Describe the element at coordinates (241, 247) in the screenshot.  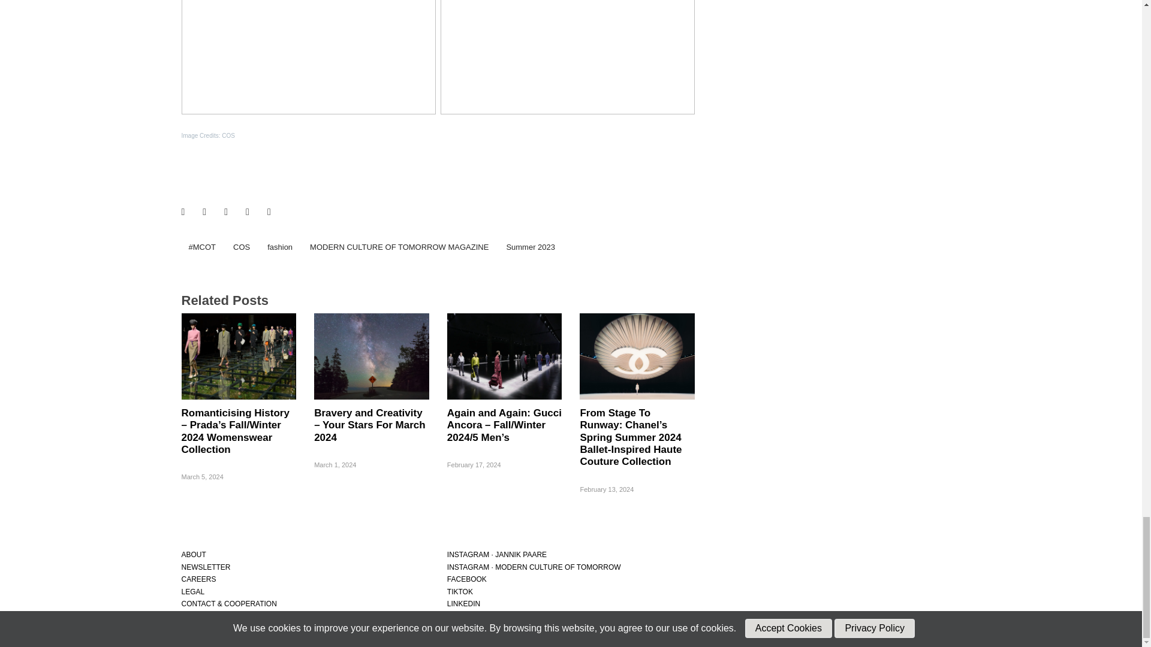
I see `COS` at that location.